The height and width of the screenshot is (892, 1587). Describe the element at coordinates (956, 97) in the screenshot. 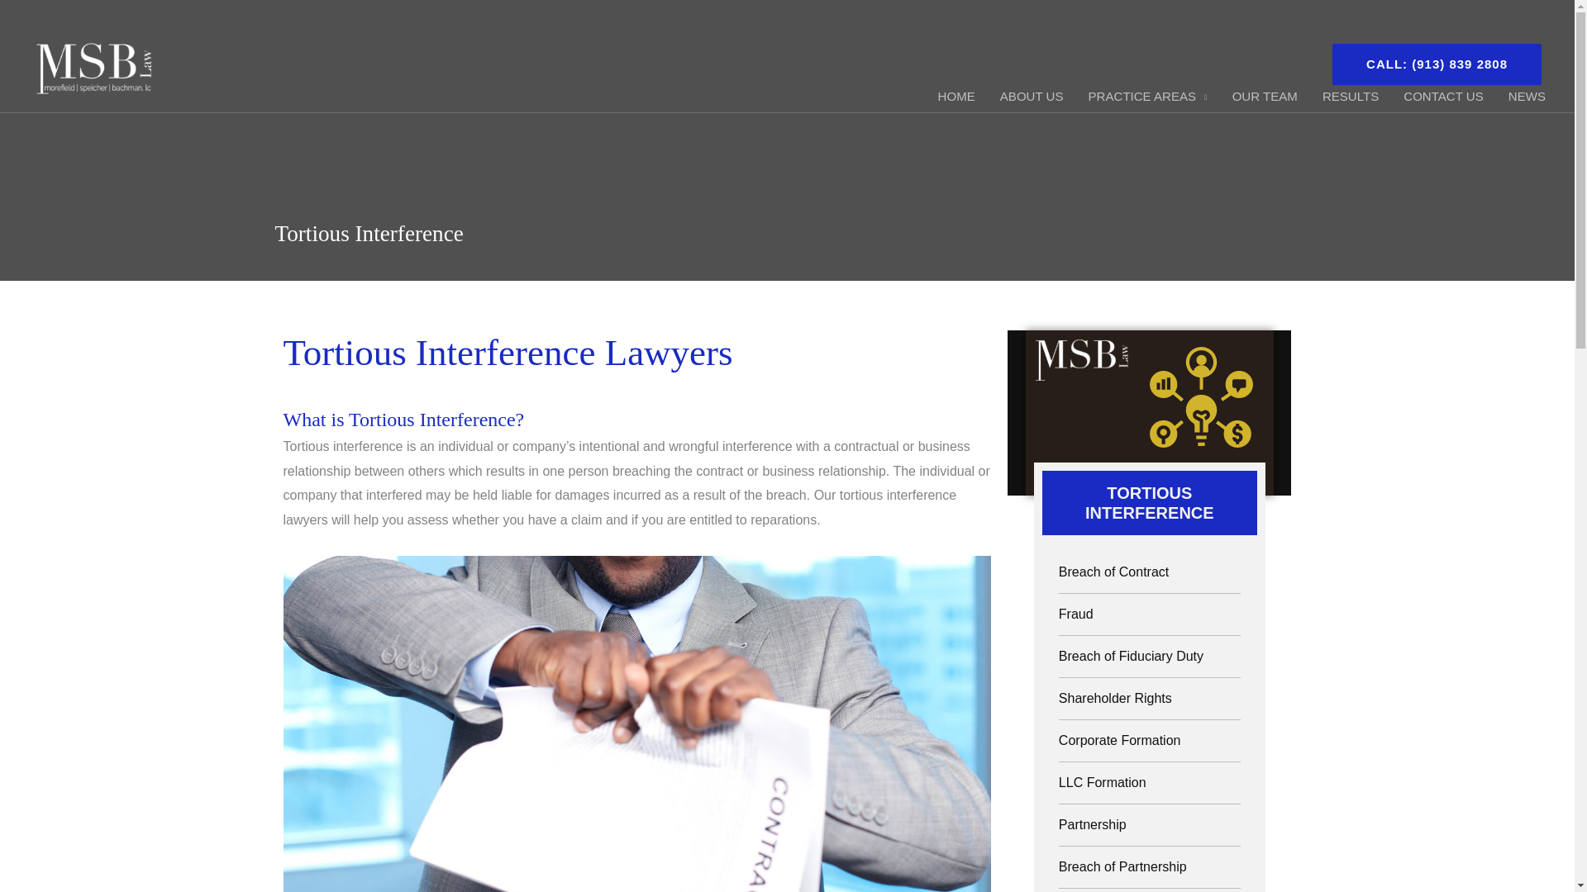

I see `HOME` at that location.